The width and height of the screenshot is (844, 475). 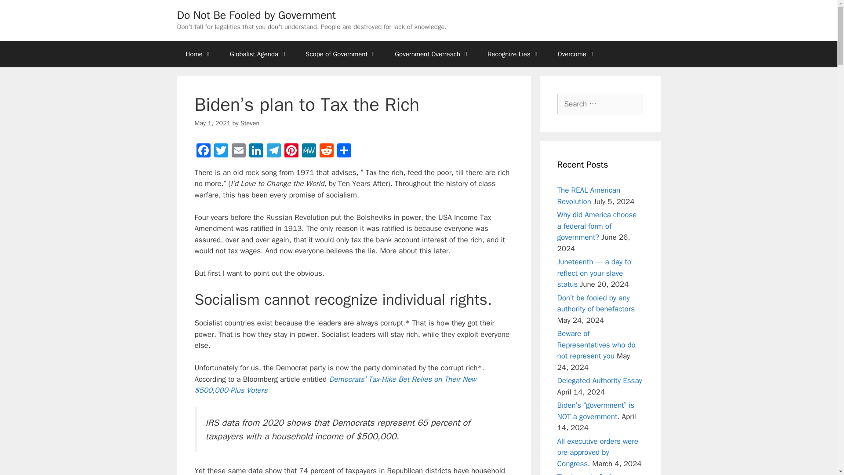 What do you see at coordinates (256, 15) in the screenshot?
I see `Do Not Be Fooled by Government` at bounding box center [256, 15].